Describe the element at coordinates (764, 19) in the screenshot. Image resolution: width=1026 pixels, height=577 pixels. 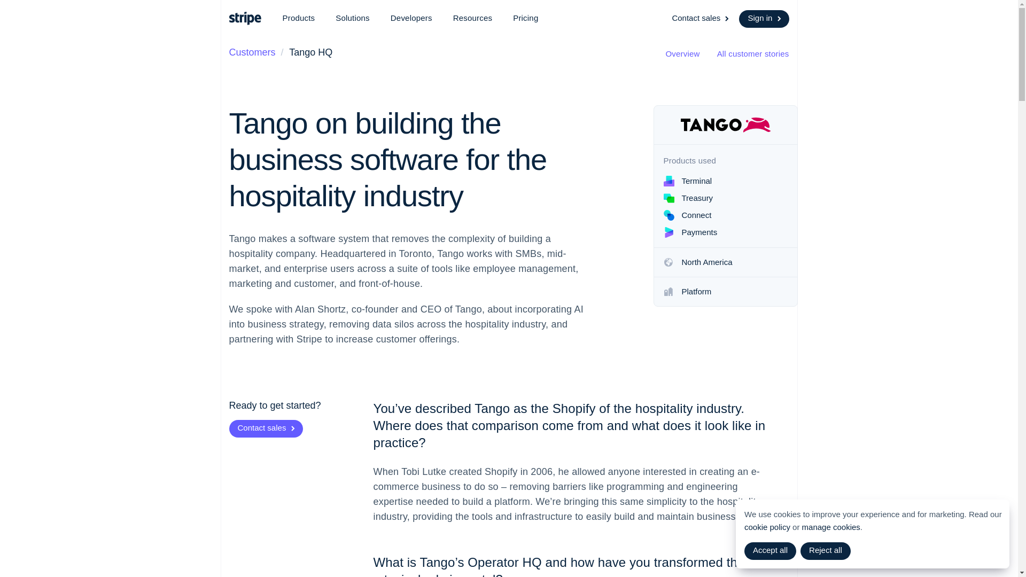
I see `Sign in ` at that location.